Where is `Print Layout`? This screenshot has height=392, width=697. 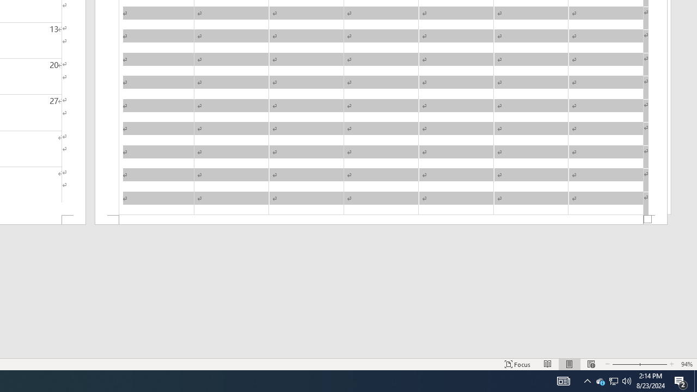 Print Layout is located at coordinates (570, 364).